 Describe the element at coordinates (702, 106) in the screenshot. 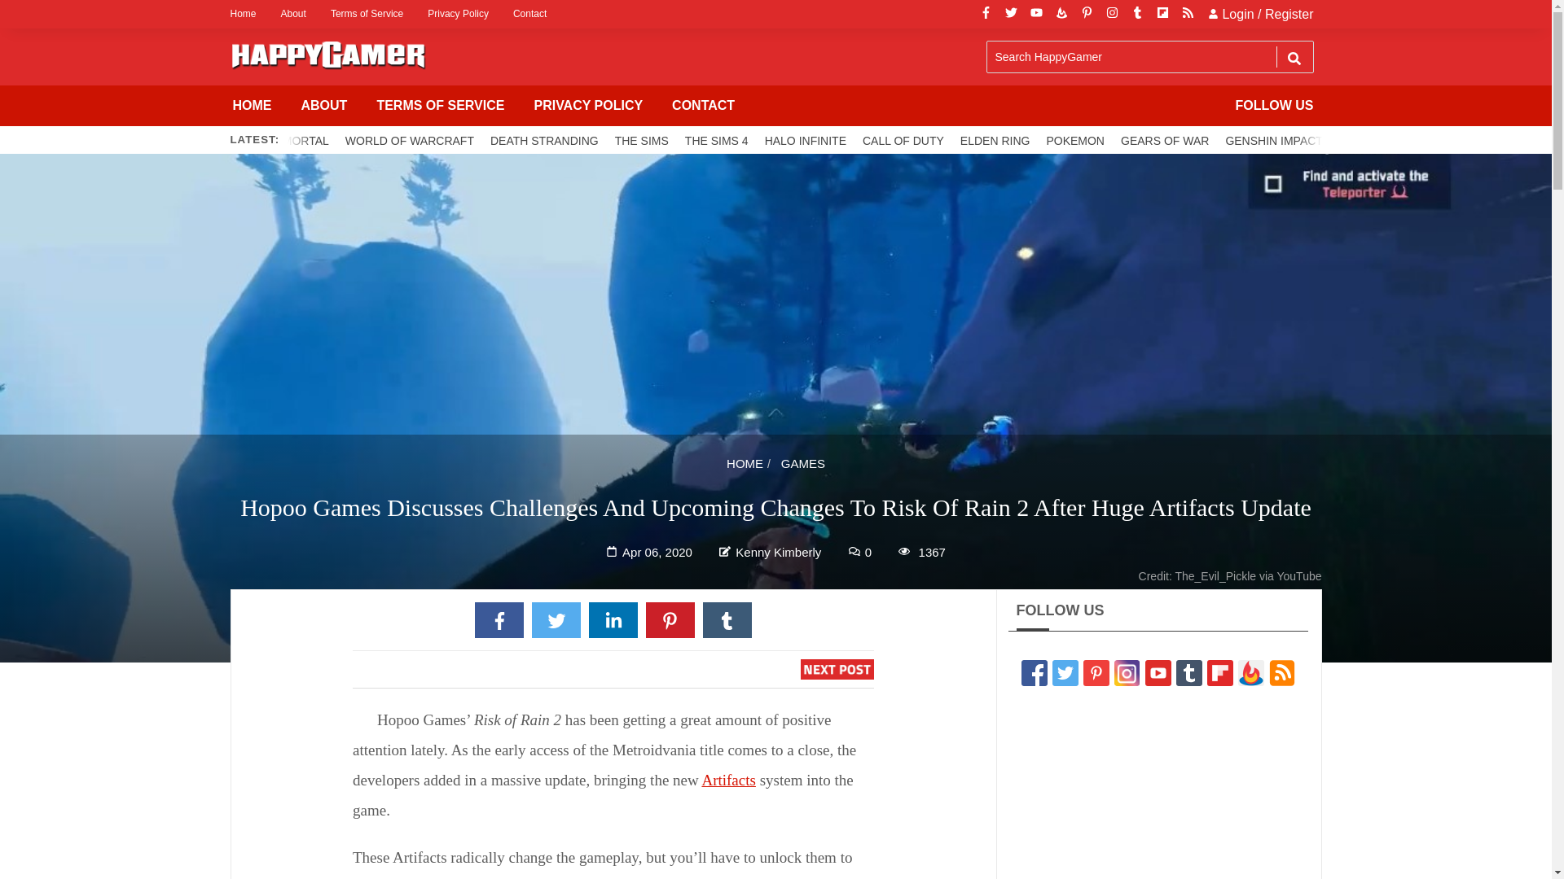

I see `CONTACT` at that location.